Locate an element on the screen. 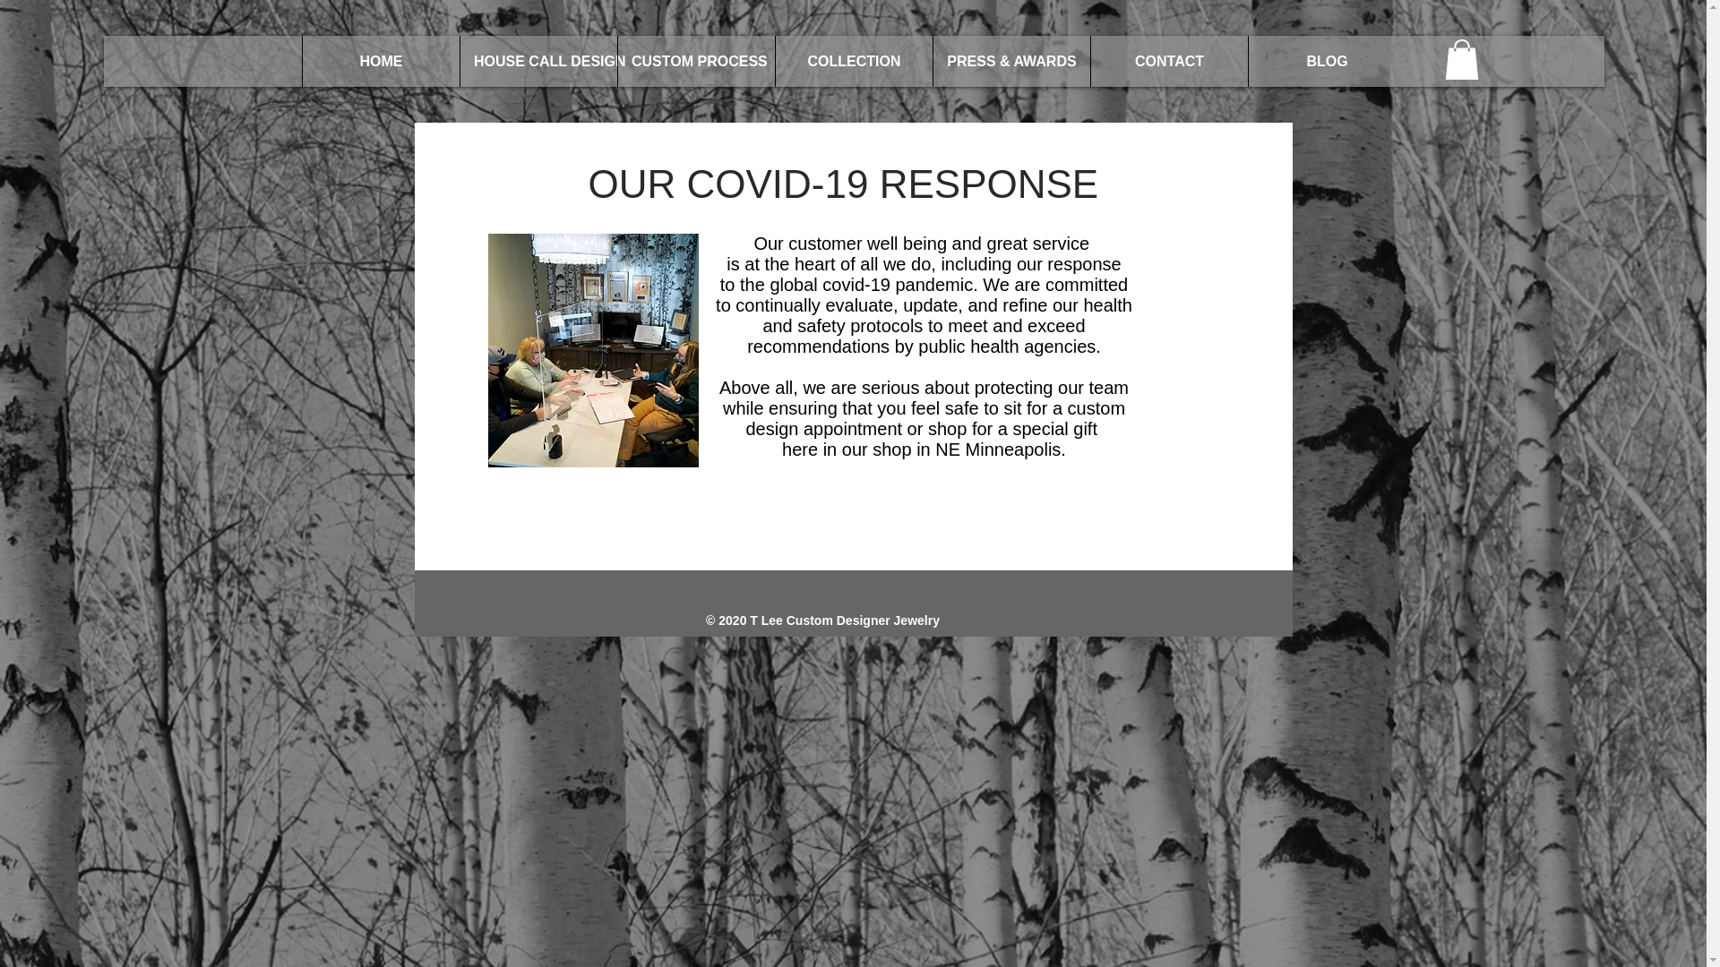 The image size is (1720, 967). BLOG is located at coordinates (1326, 61).